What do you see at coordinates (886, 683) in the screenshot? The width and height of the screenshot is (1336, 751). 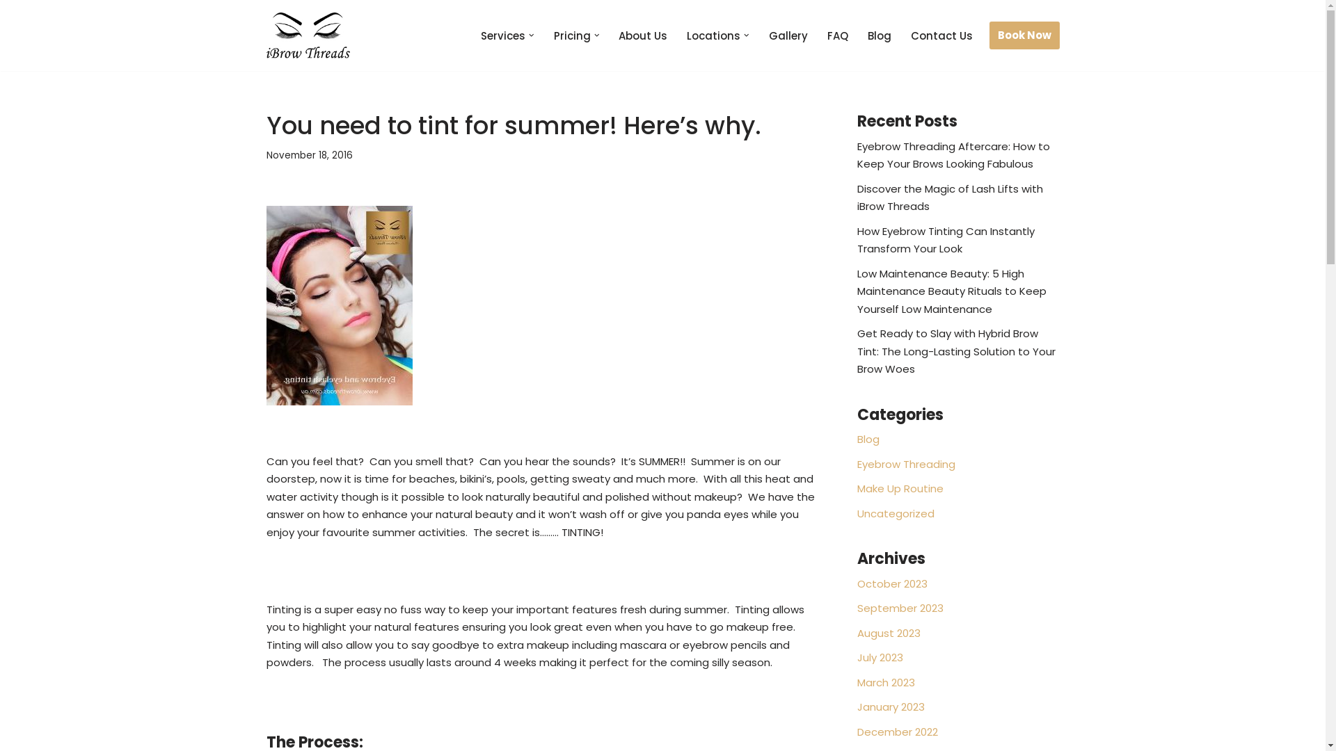 I see `March 2023` at bounding box center [886, 683].